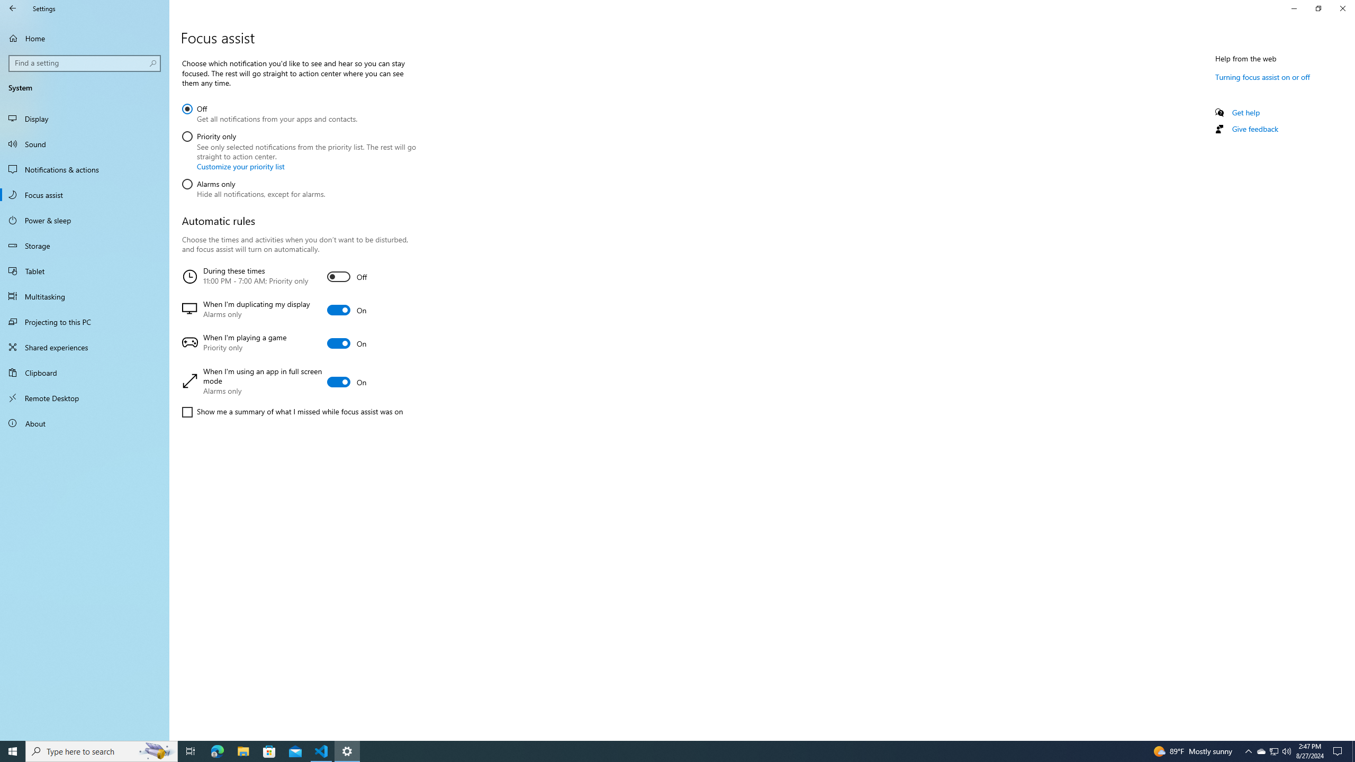  I want to click on Multitasking, so click(85, 296).